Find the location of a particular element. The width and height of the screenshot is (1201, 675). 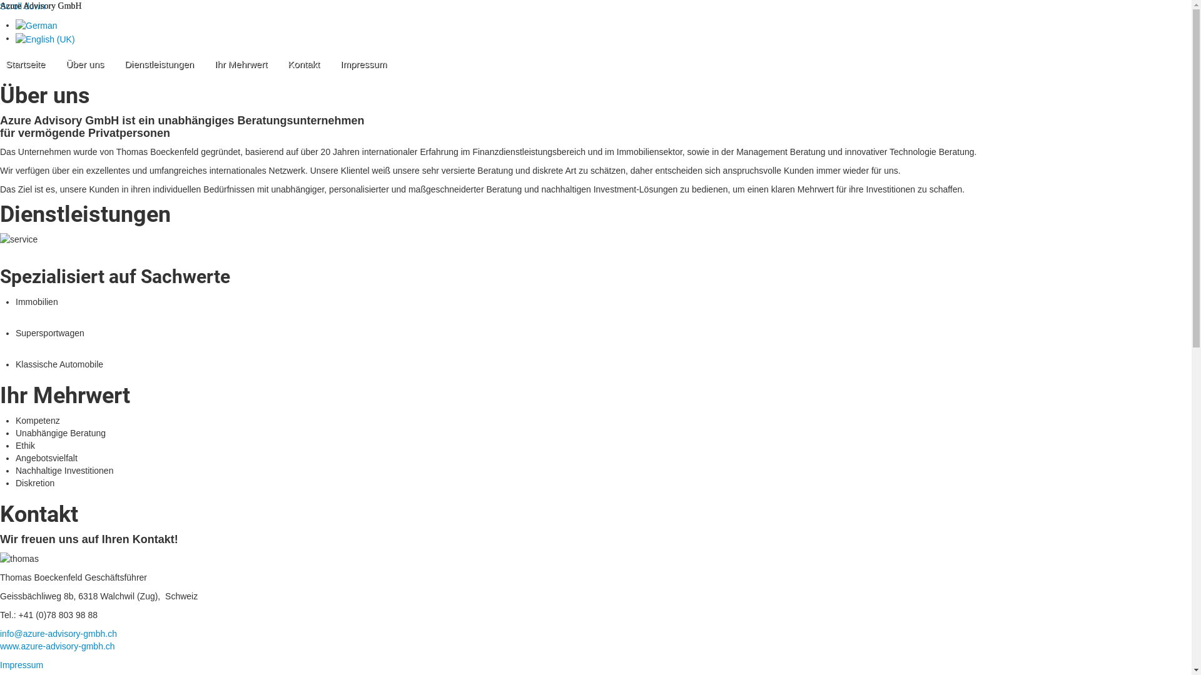

www.azure-advisory-gmbh.ch is located at coordinates (58, 646).